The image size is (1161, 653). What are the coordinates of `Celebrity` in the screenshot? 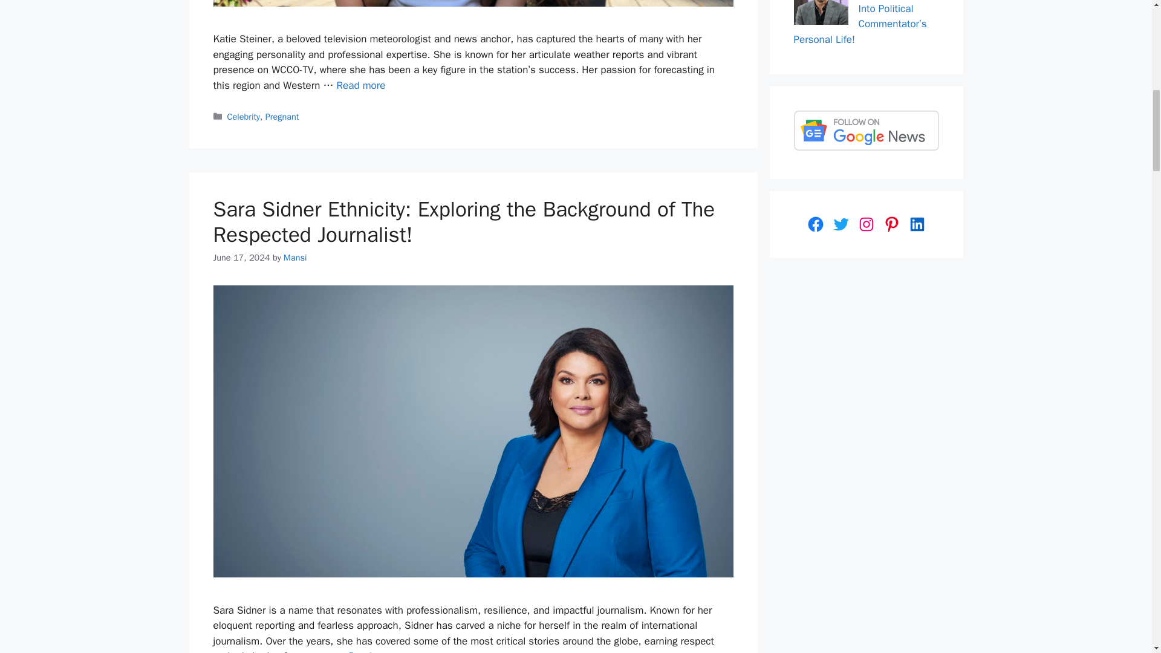 It's located at (244, 116).